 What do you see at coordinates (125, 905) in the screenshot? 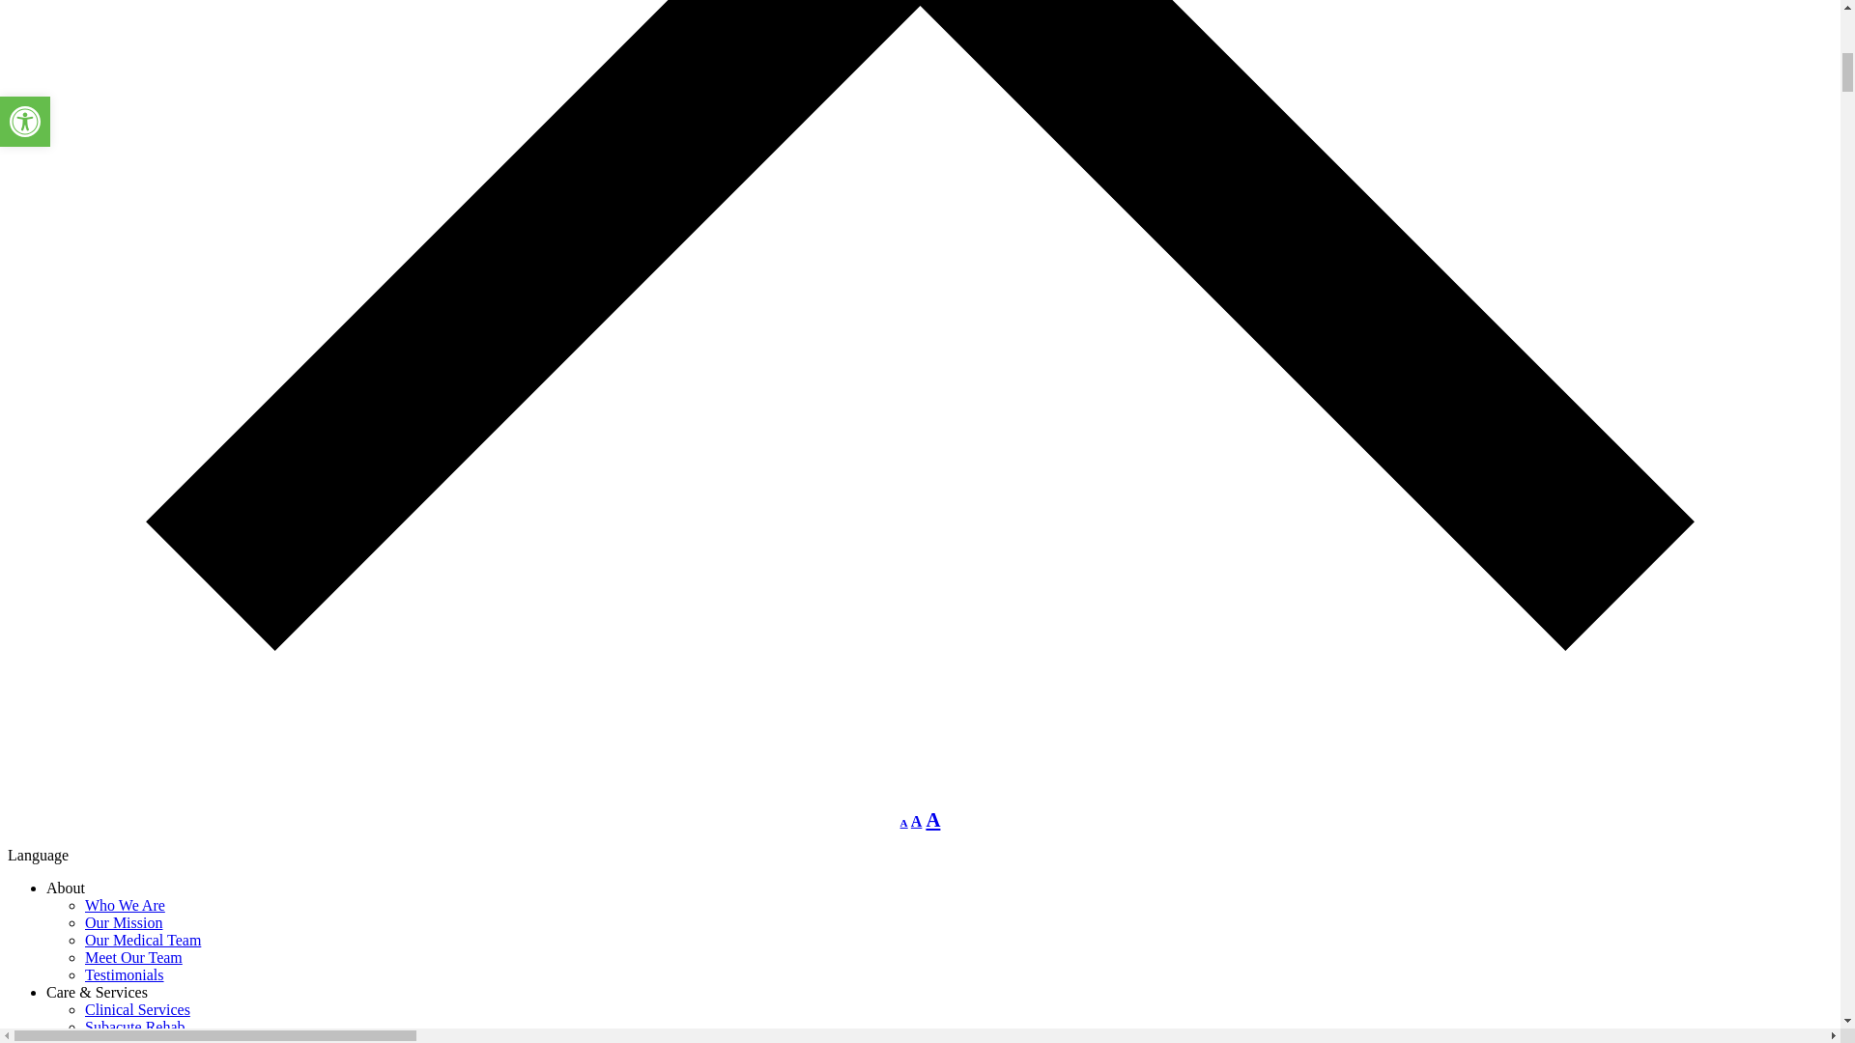
I see `Who We Are` at bounding box center [125, 905].